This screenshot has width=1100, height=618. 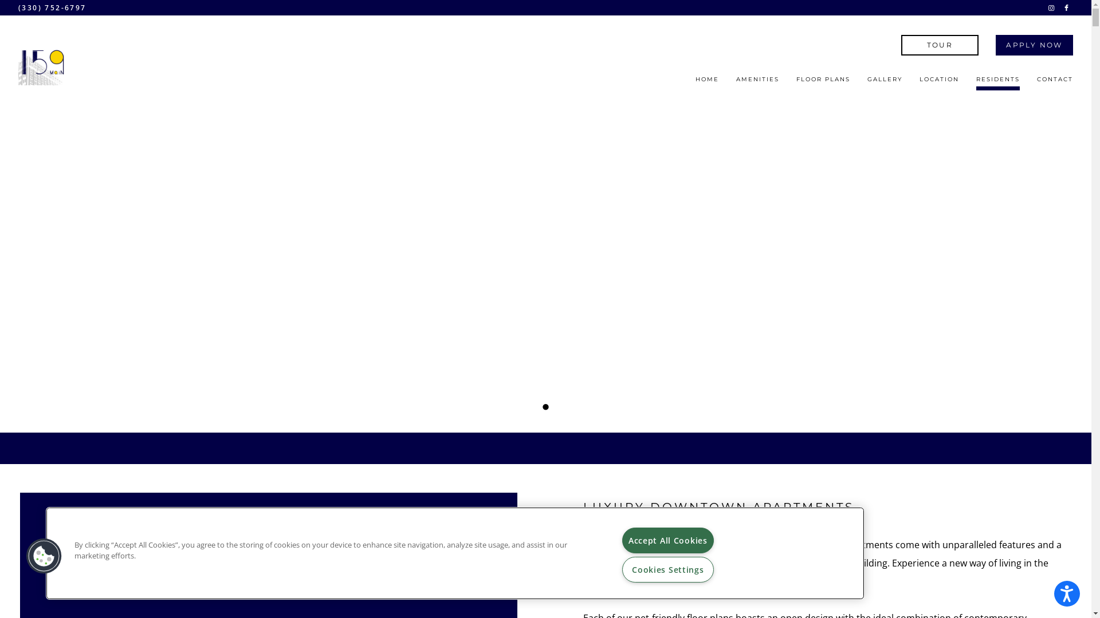 I want to click on TOUR, so click(x=940, y=45).